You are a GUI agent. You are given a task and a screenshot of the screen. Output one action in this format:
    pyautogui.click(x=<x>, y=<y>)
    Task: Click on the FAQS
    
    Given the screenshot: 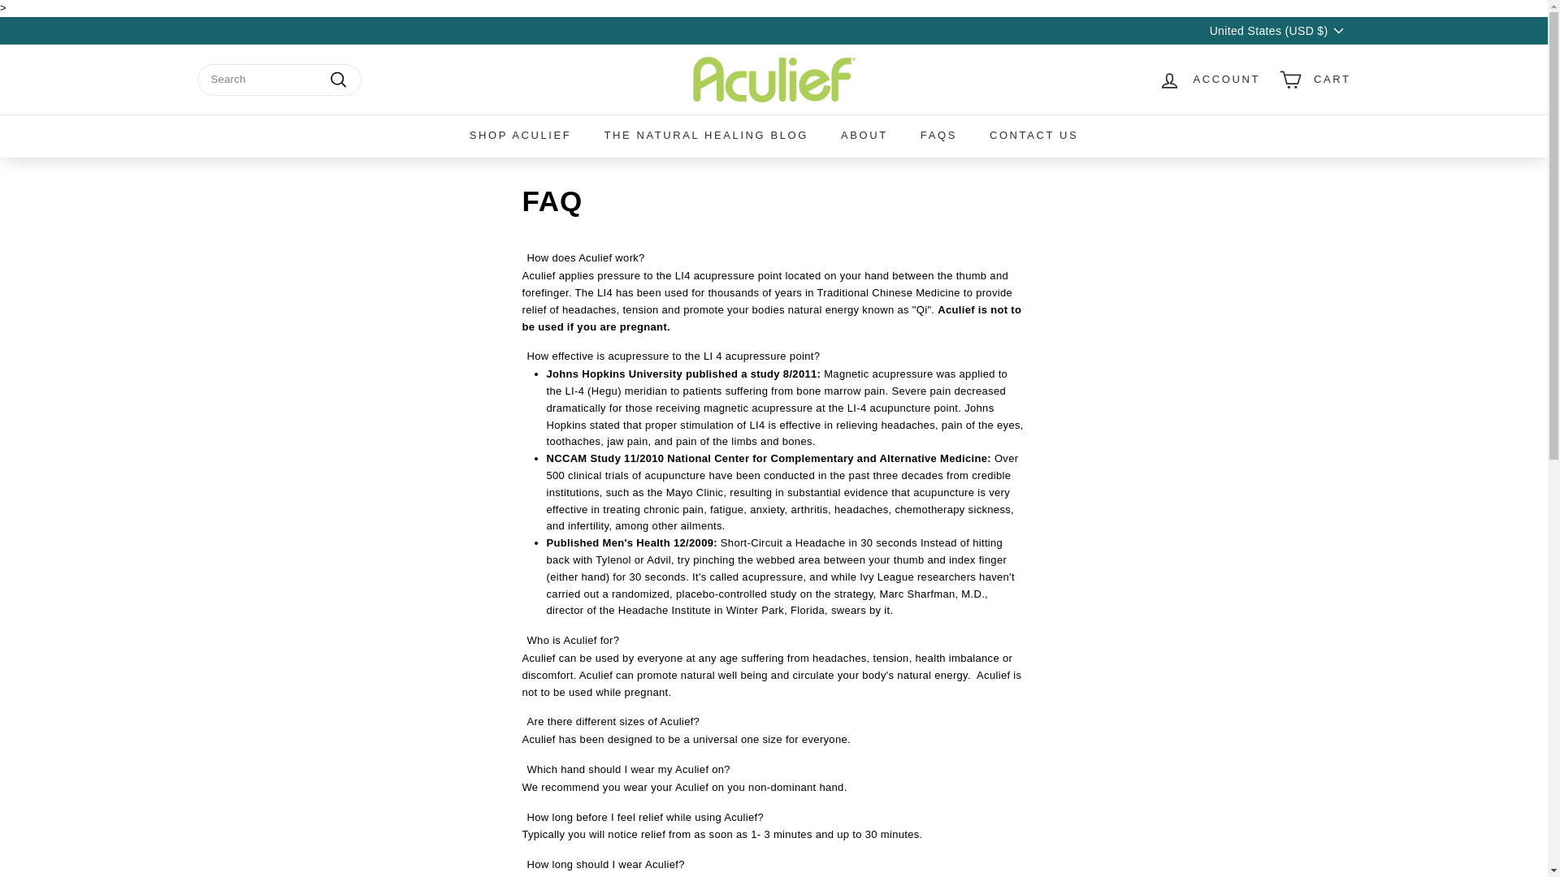 What is the action you would take?
    pyautogui.click(x=939, y=136)
    